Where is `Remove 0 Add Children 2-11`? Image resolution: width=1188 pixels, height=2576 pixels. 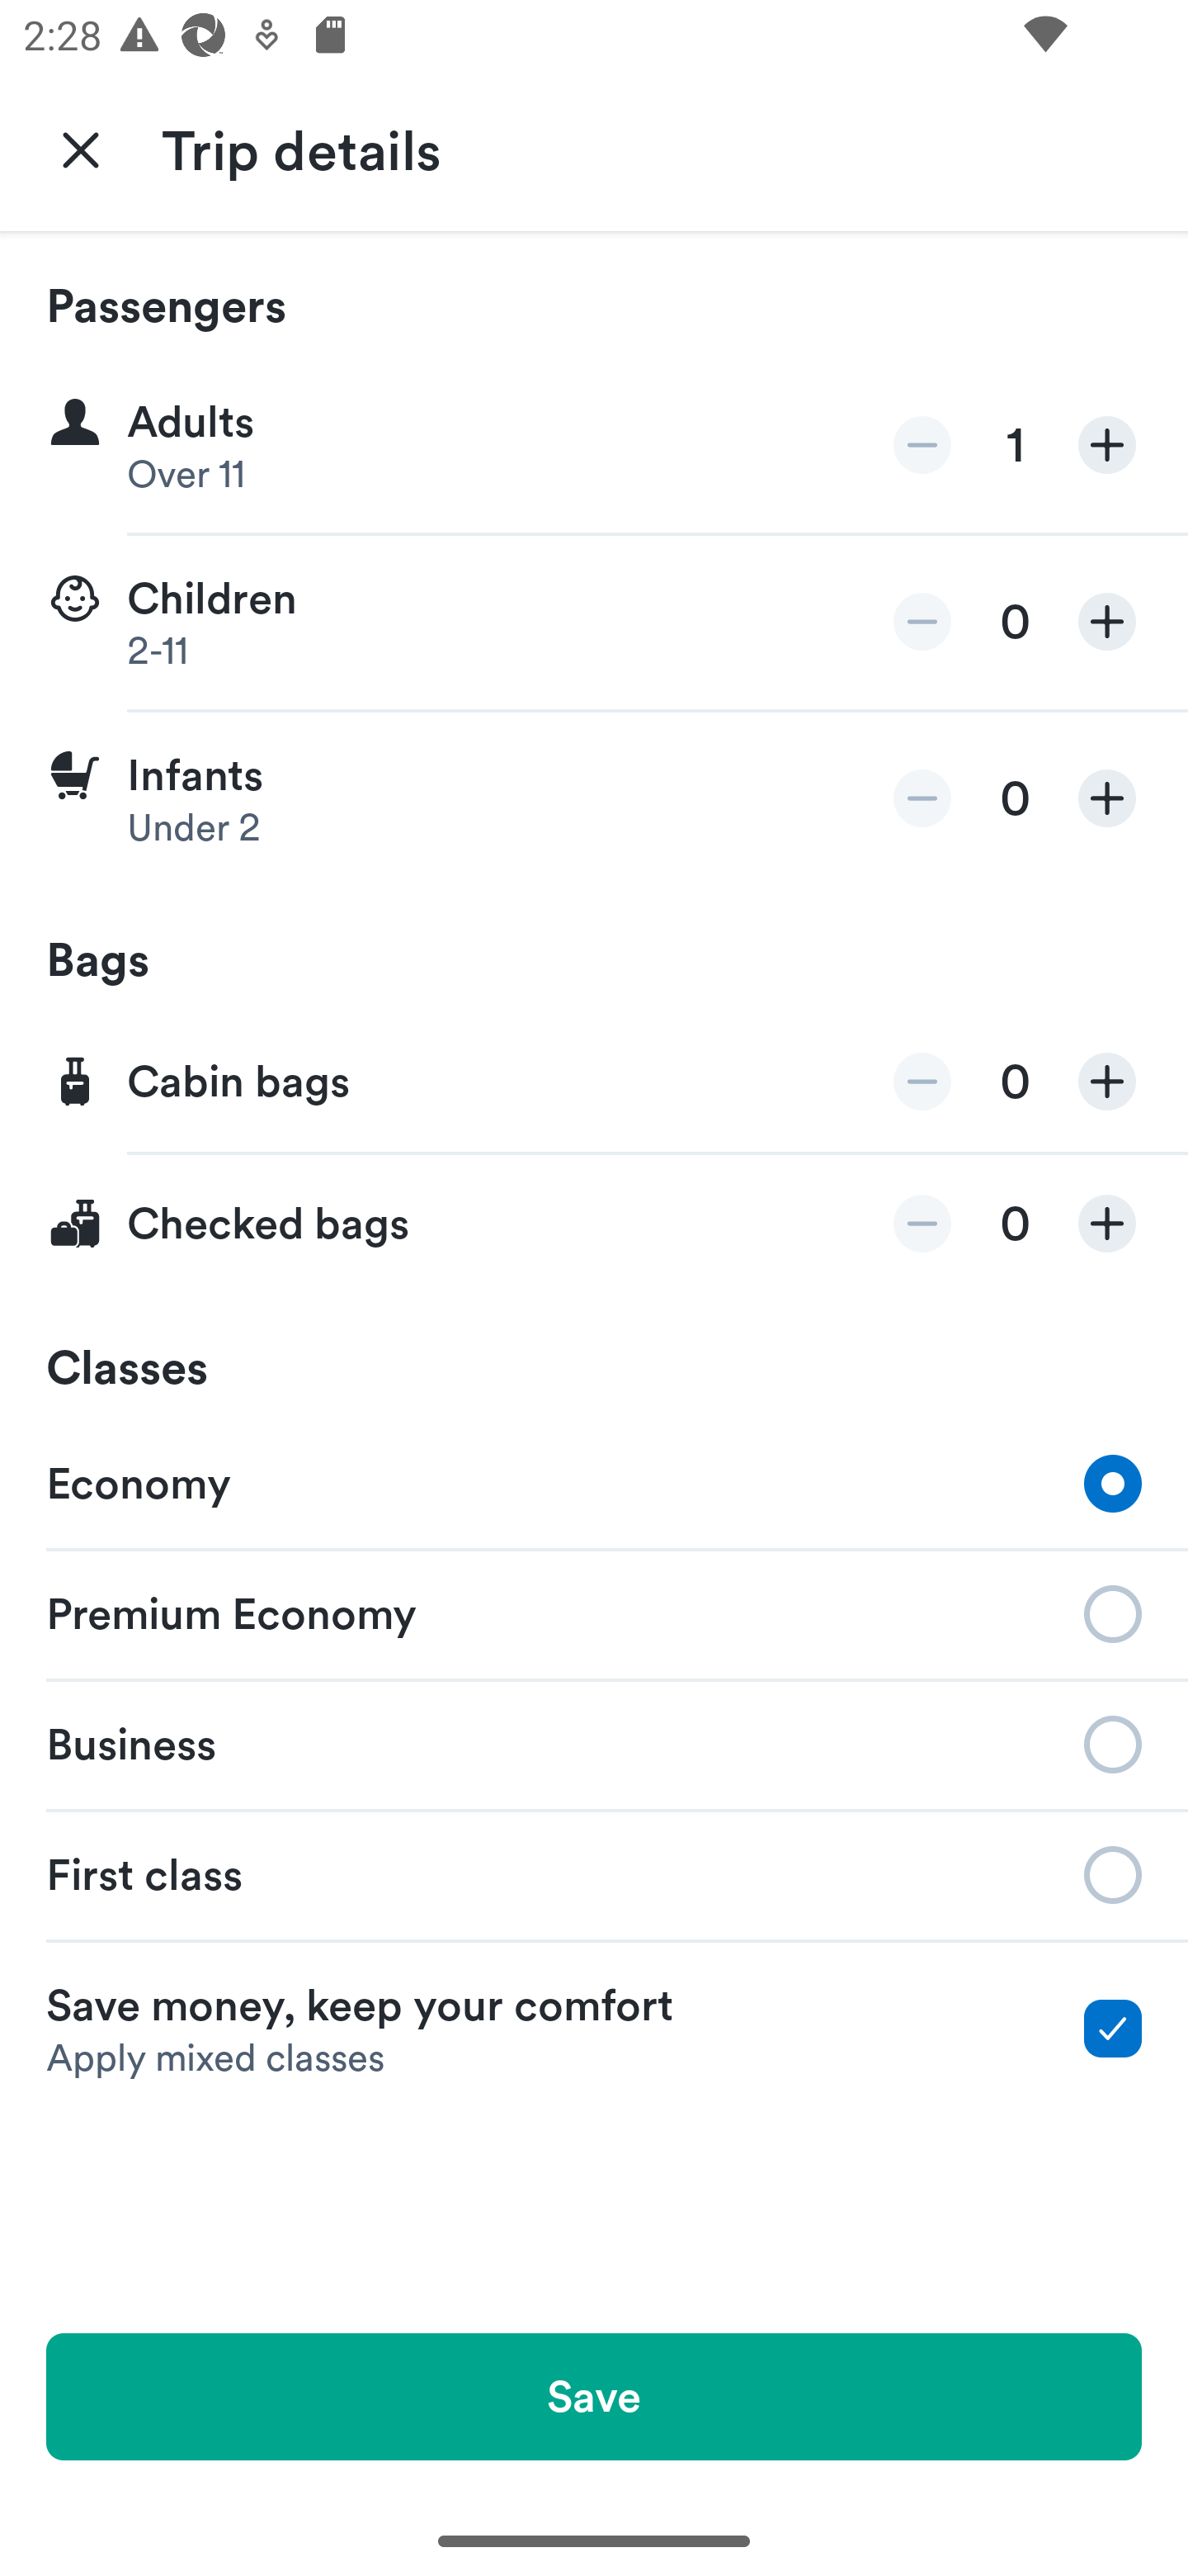 Remove 0 Add Children 2-11 is located at coordinates (594, 623).